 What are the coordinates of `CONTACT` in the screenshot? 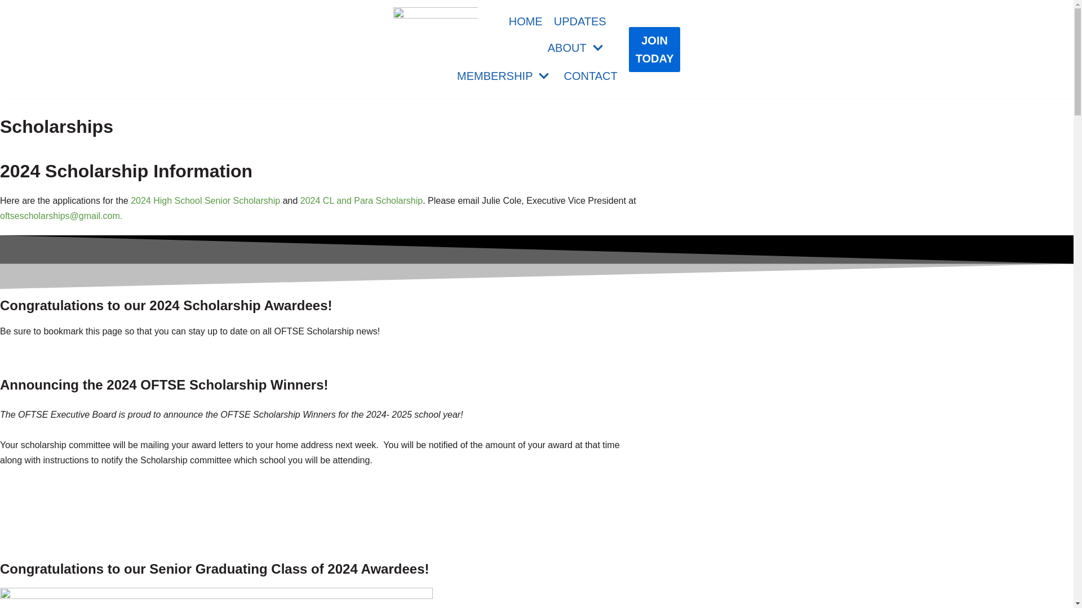 It's located at (590, 75).